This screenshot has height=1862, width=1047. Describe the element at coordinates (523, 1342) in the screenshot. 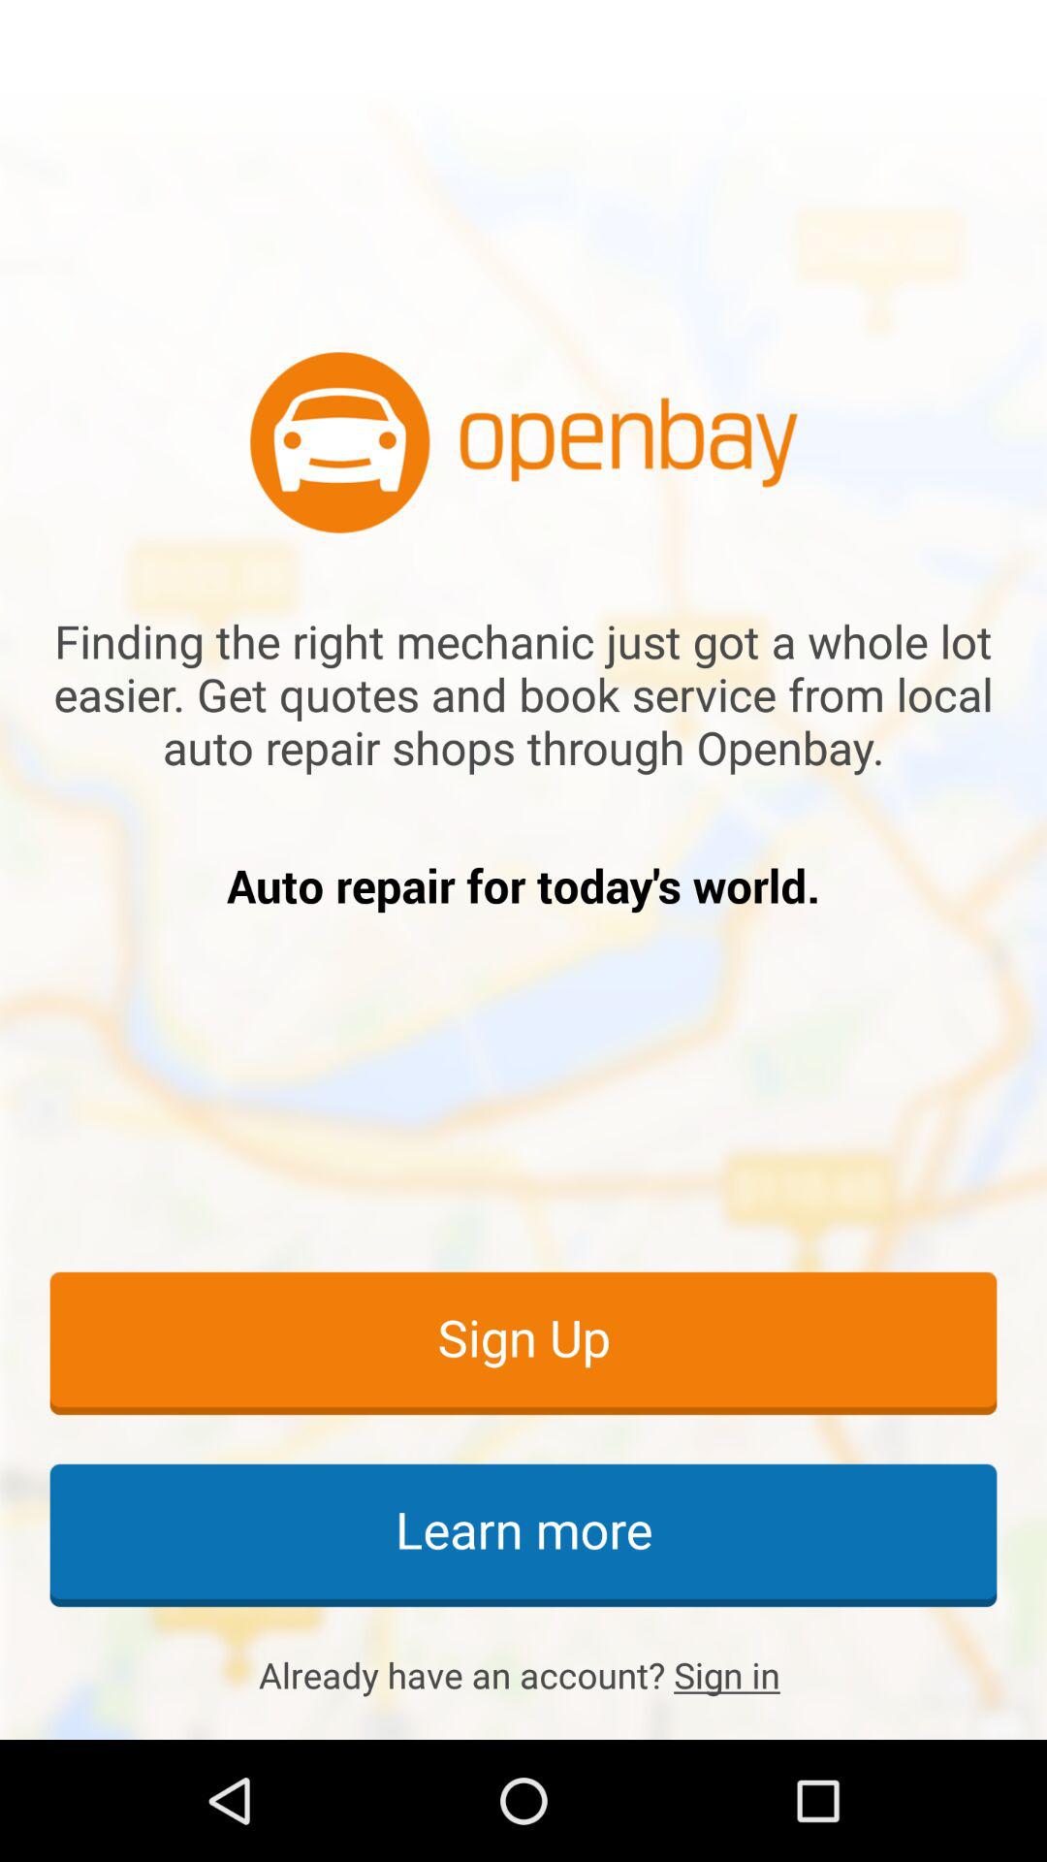

I see `press item above learn more` at that location.